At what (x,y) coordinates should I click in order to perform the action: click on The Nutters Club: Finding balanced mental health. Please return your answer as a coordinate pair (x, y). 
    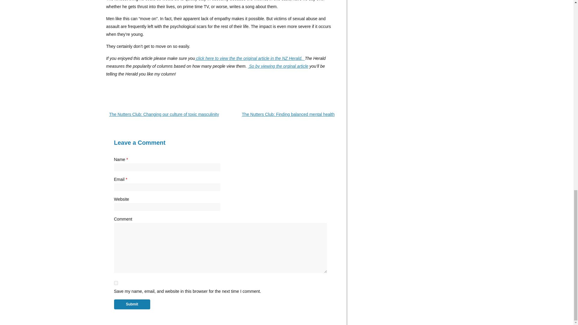
    Looking at the image, I should click on (288, 114).